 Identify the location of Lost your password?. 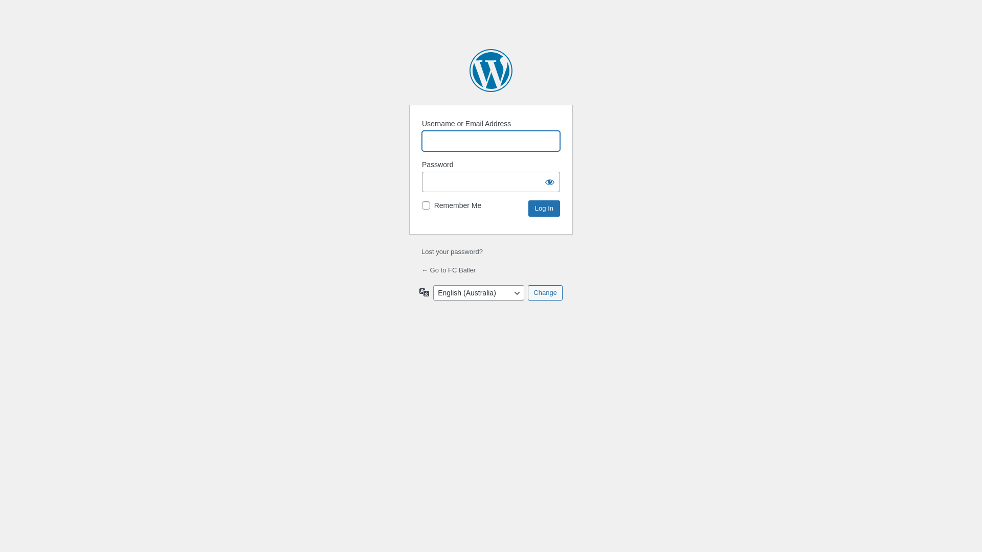
(452, 251).